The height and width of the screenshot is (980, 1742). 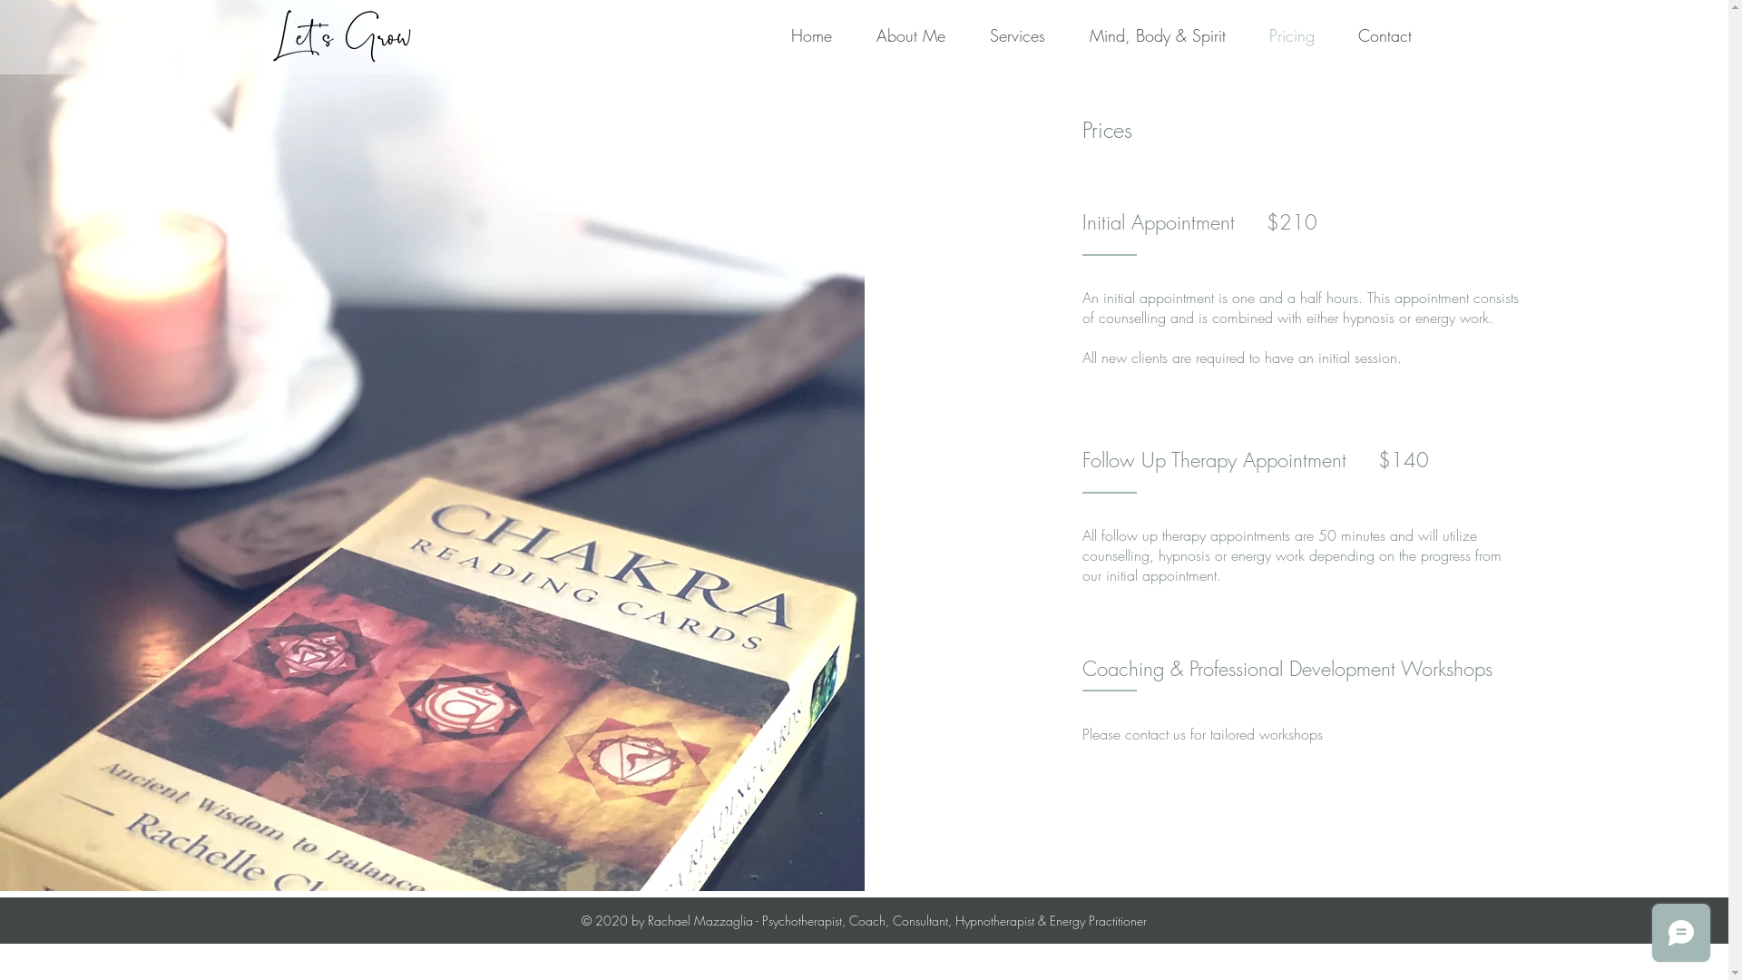 I want to click on About Me, so click(x=896, y=35).